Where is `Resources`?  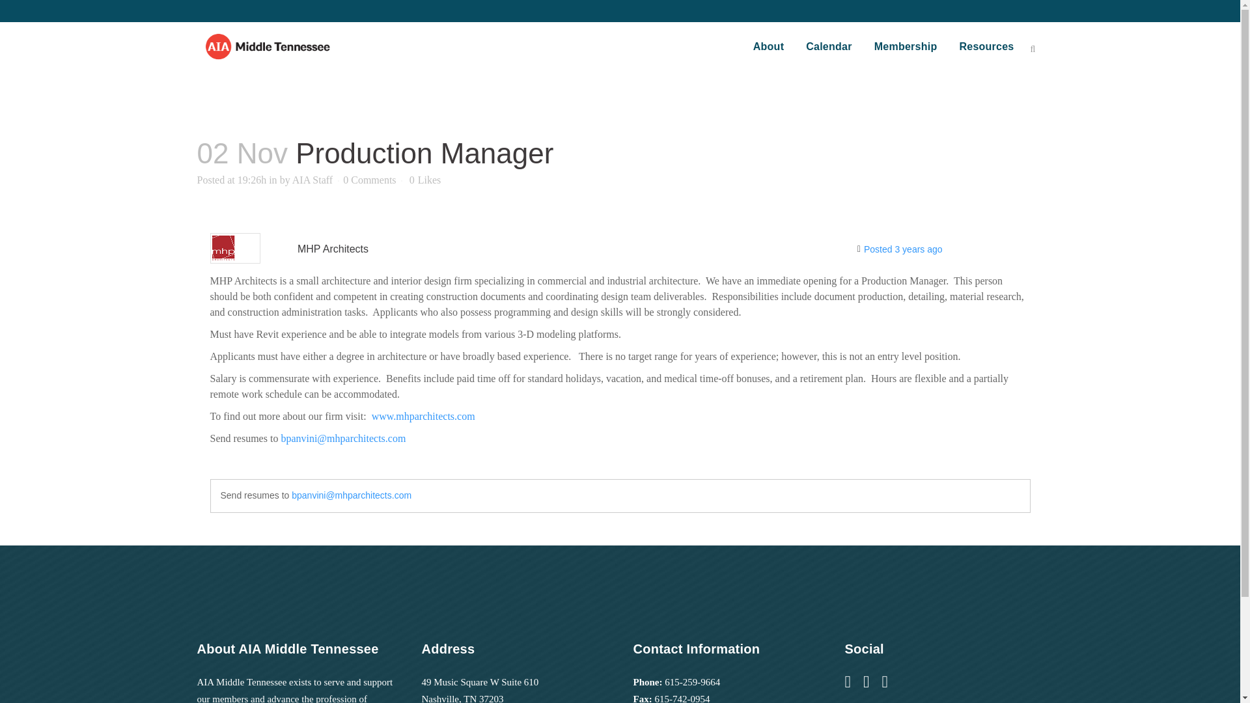
Resources is located at coordinates (986, 46).